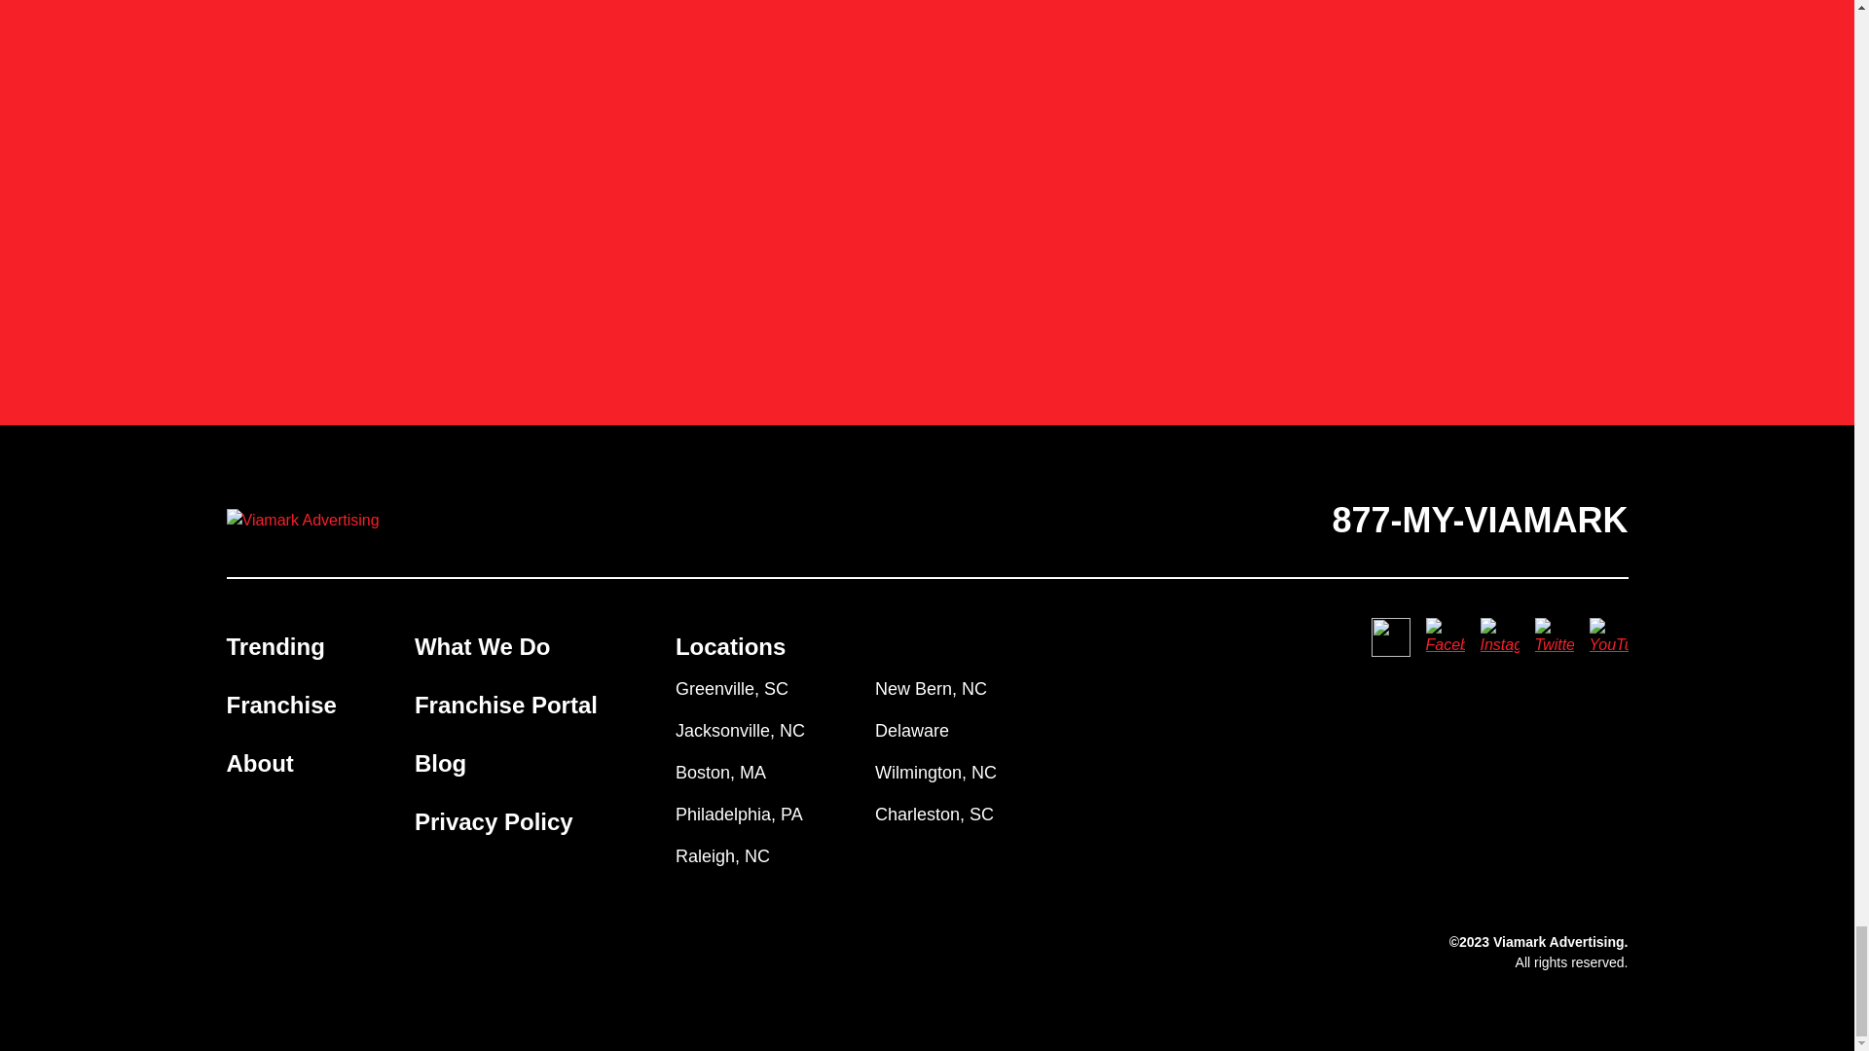 The image size is (1869, 1051). I want to click on Greenville, SC, so click(732, 689).